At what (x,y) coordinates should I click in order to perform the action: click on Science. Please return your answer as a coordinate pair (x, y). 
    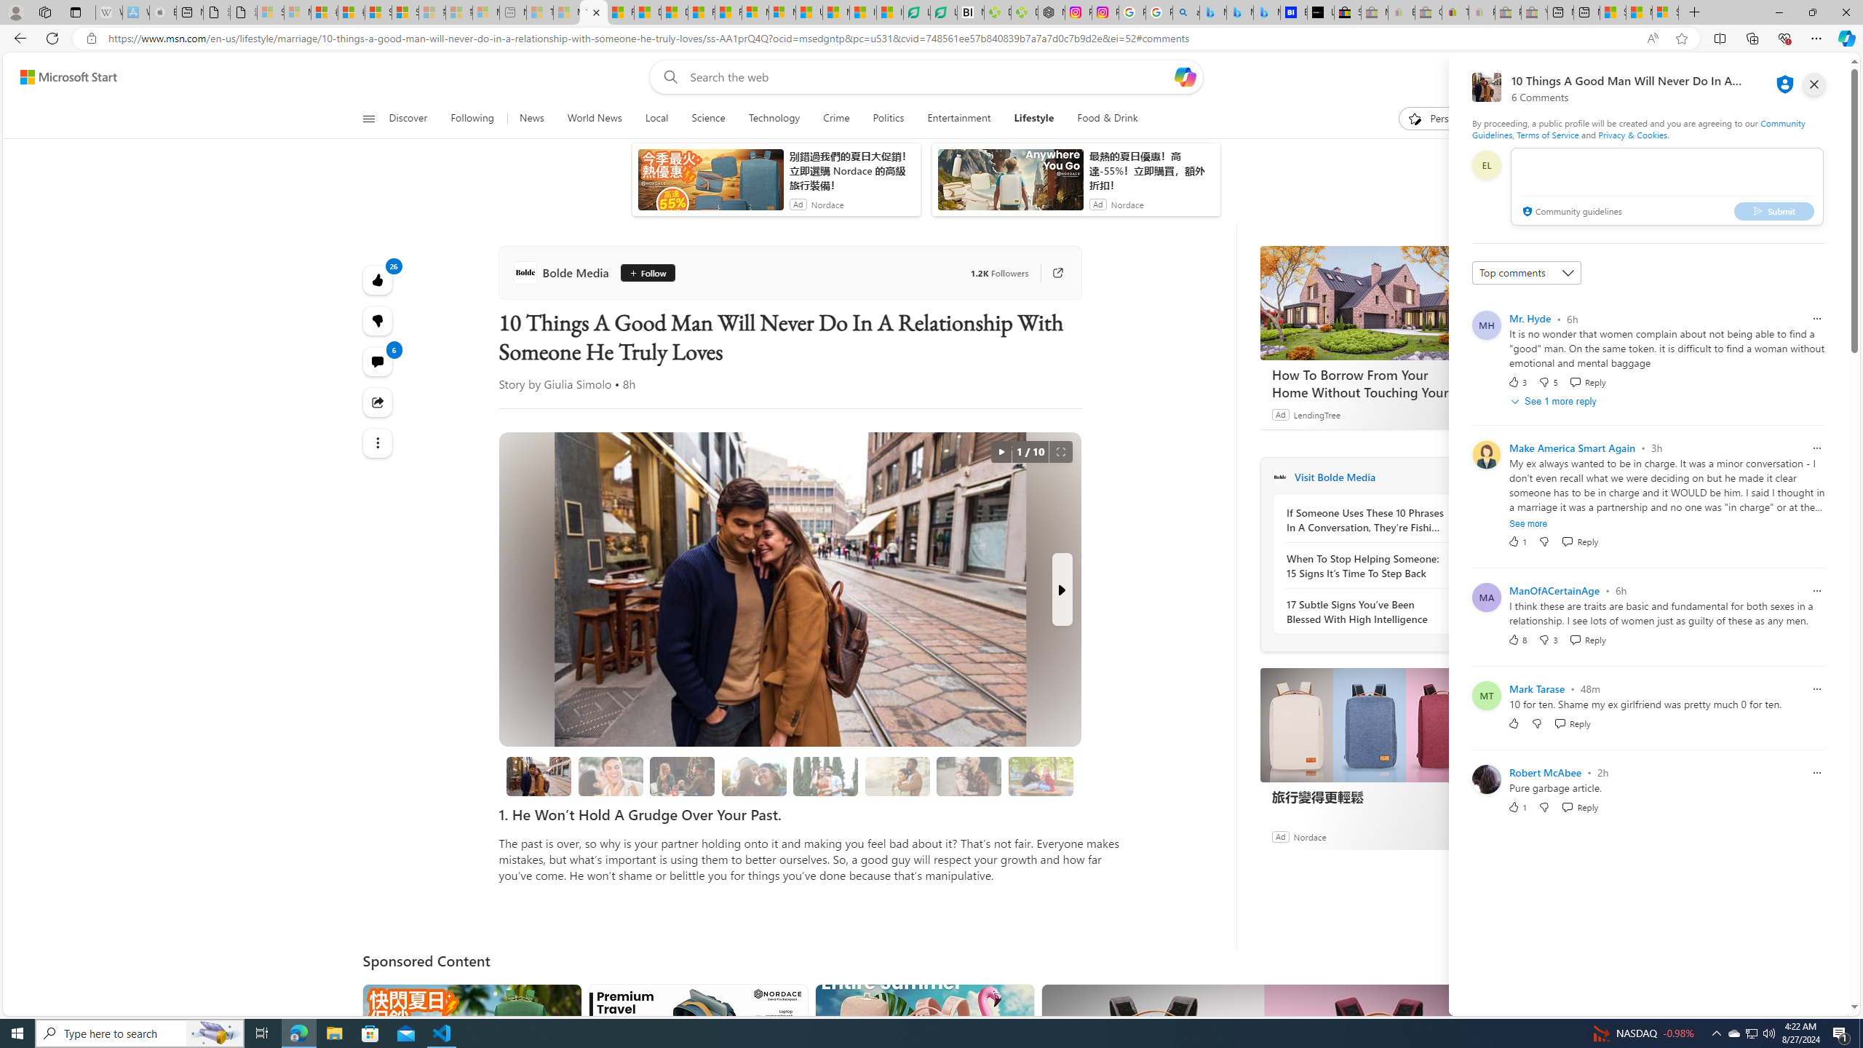
    Looking at the image, I should click on (707, 119).